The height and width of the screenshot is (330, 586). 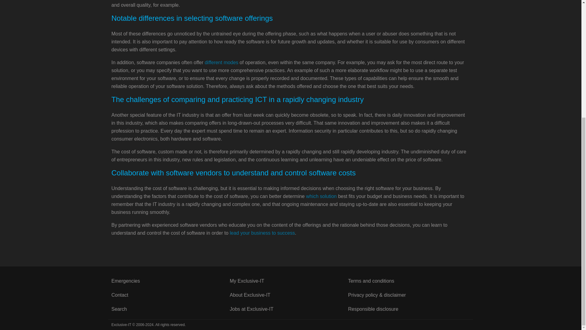 I want to click on which solution, so click(x=321, y=196).